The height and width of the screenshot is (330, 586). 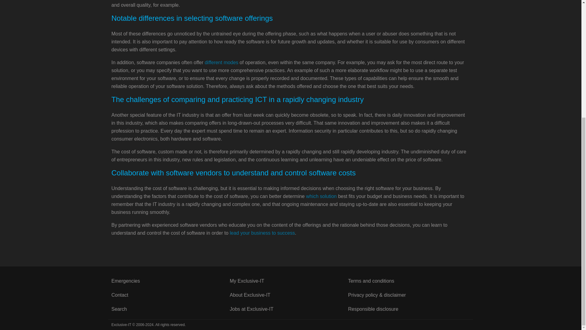 I want to click on which solution, so click(x=321, y=196).